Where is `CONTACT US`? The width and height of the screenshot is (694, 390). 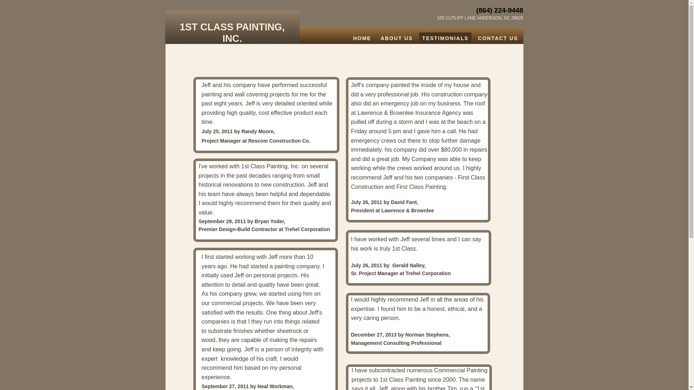 CONTACT US is located at coordinates (498, 38).